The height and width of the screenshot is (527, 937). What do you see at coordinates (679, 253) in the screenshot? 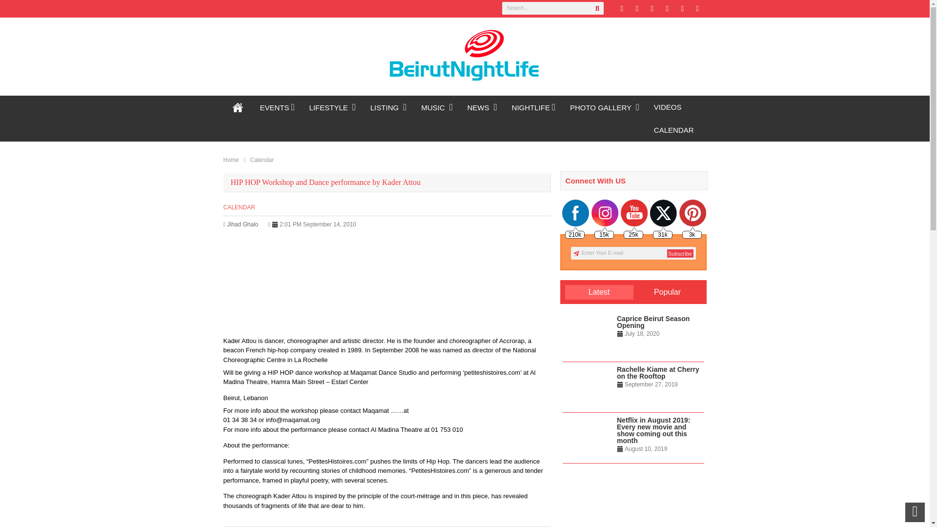
I see `Subscribe` at bounding box center [679, 253].